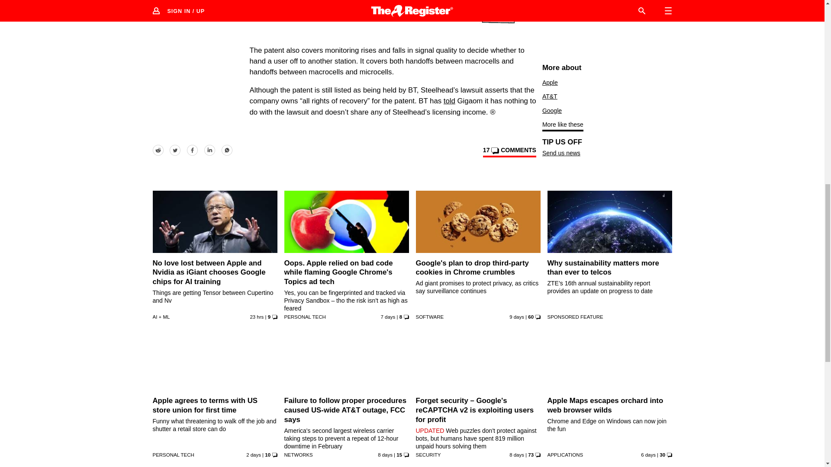 This screenshot has height=467, width=831. What do you see at coordinates (509, 151) in the screenshot?
I see `View comments on this article` at bounding box center [509, 151].